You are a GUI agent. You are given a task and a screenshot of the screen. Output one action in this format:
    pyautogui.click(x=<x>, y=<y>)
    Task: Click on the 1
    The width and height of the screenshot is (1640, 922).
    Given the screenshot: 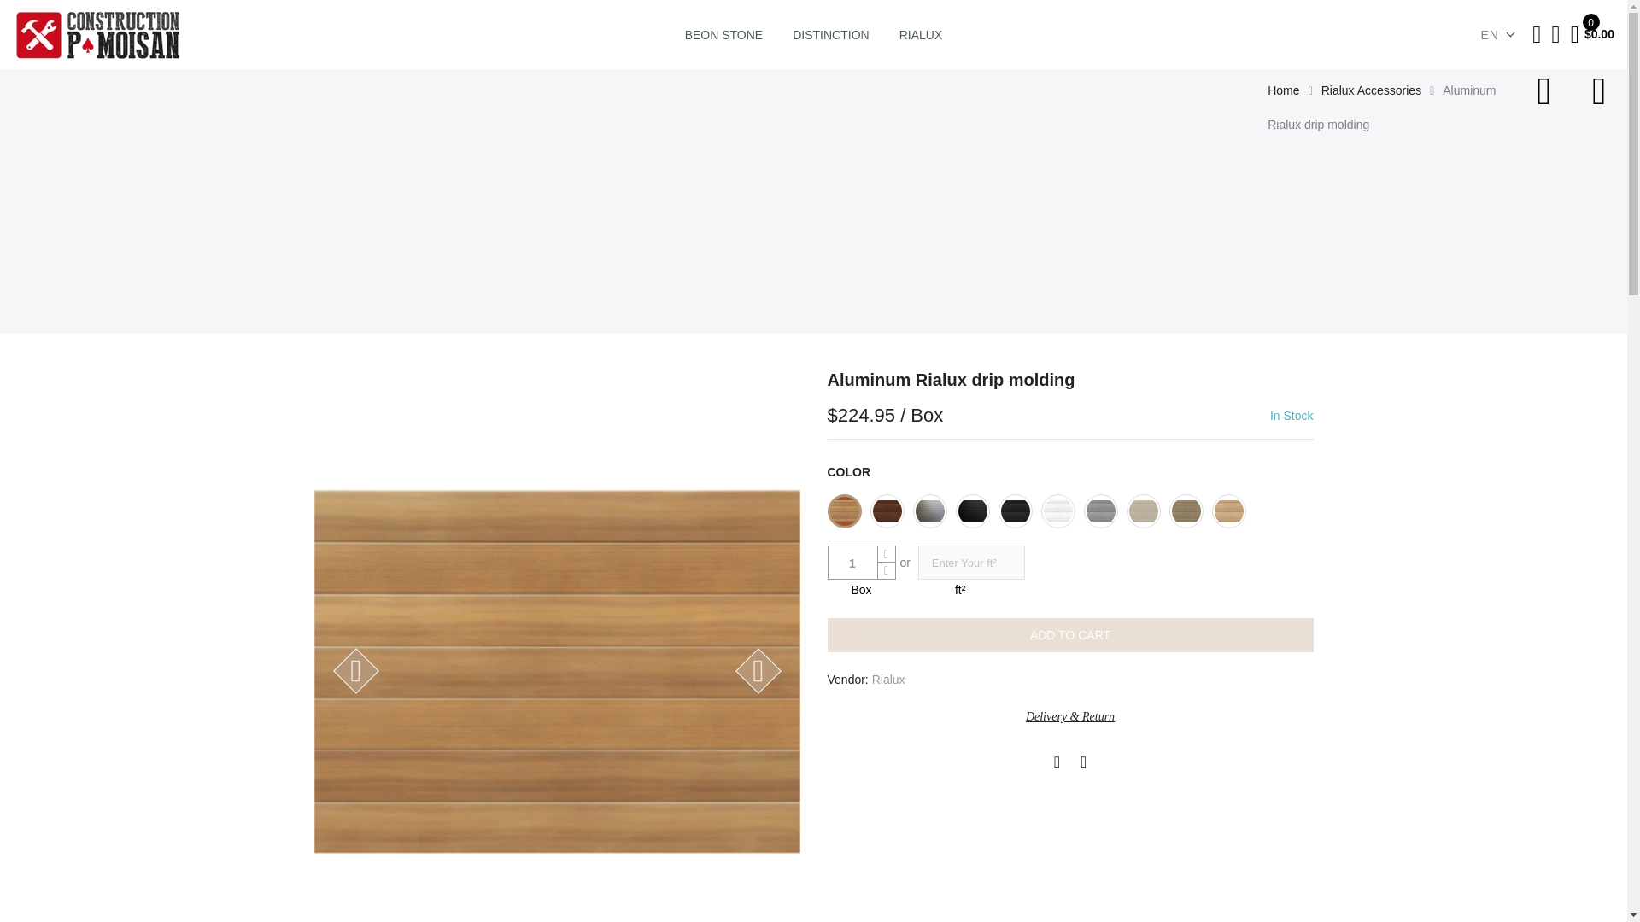 What is the action you would take?
    pyautogui.click(x=852, y=563)
    